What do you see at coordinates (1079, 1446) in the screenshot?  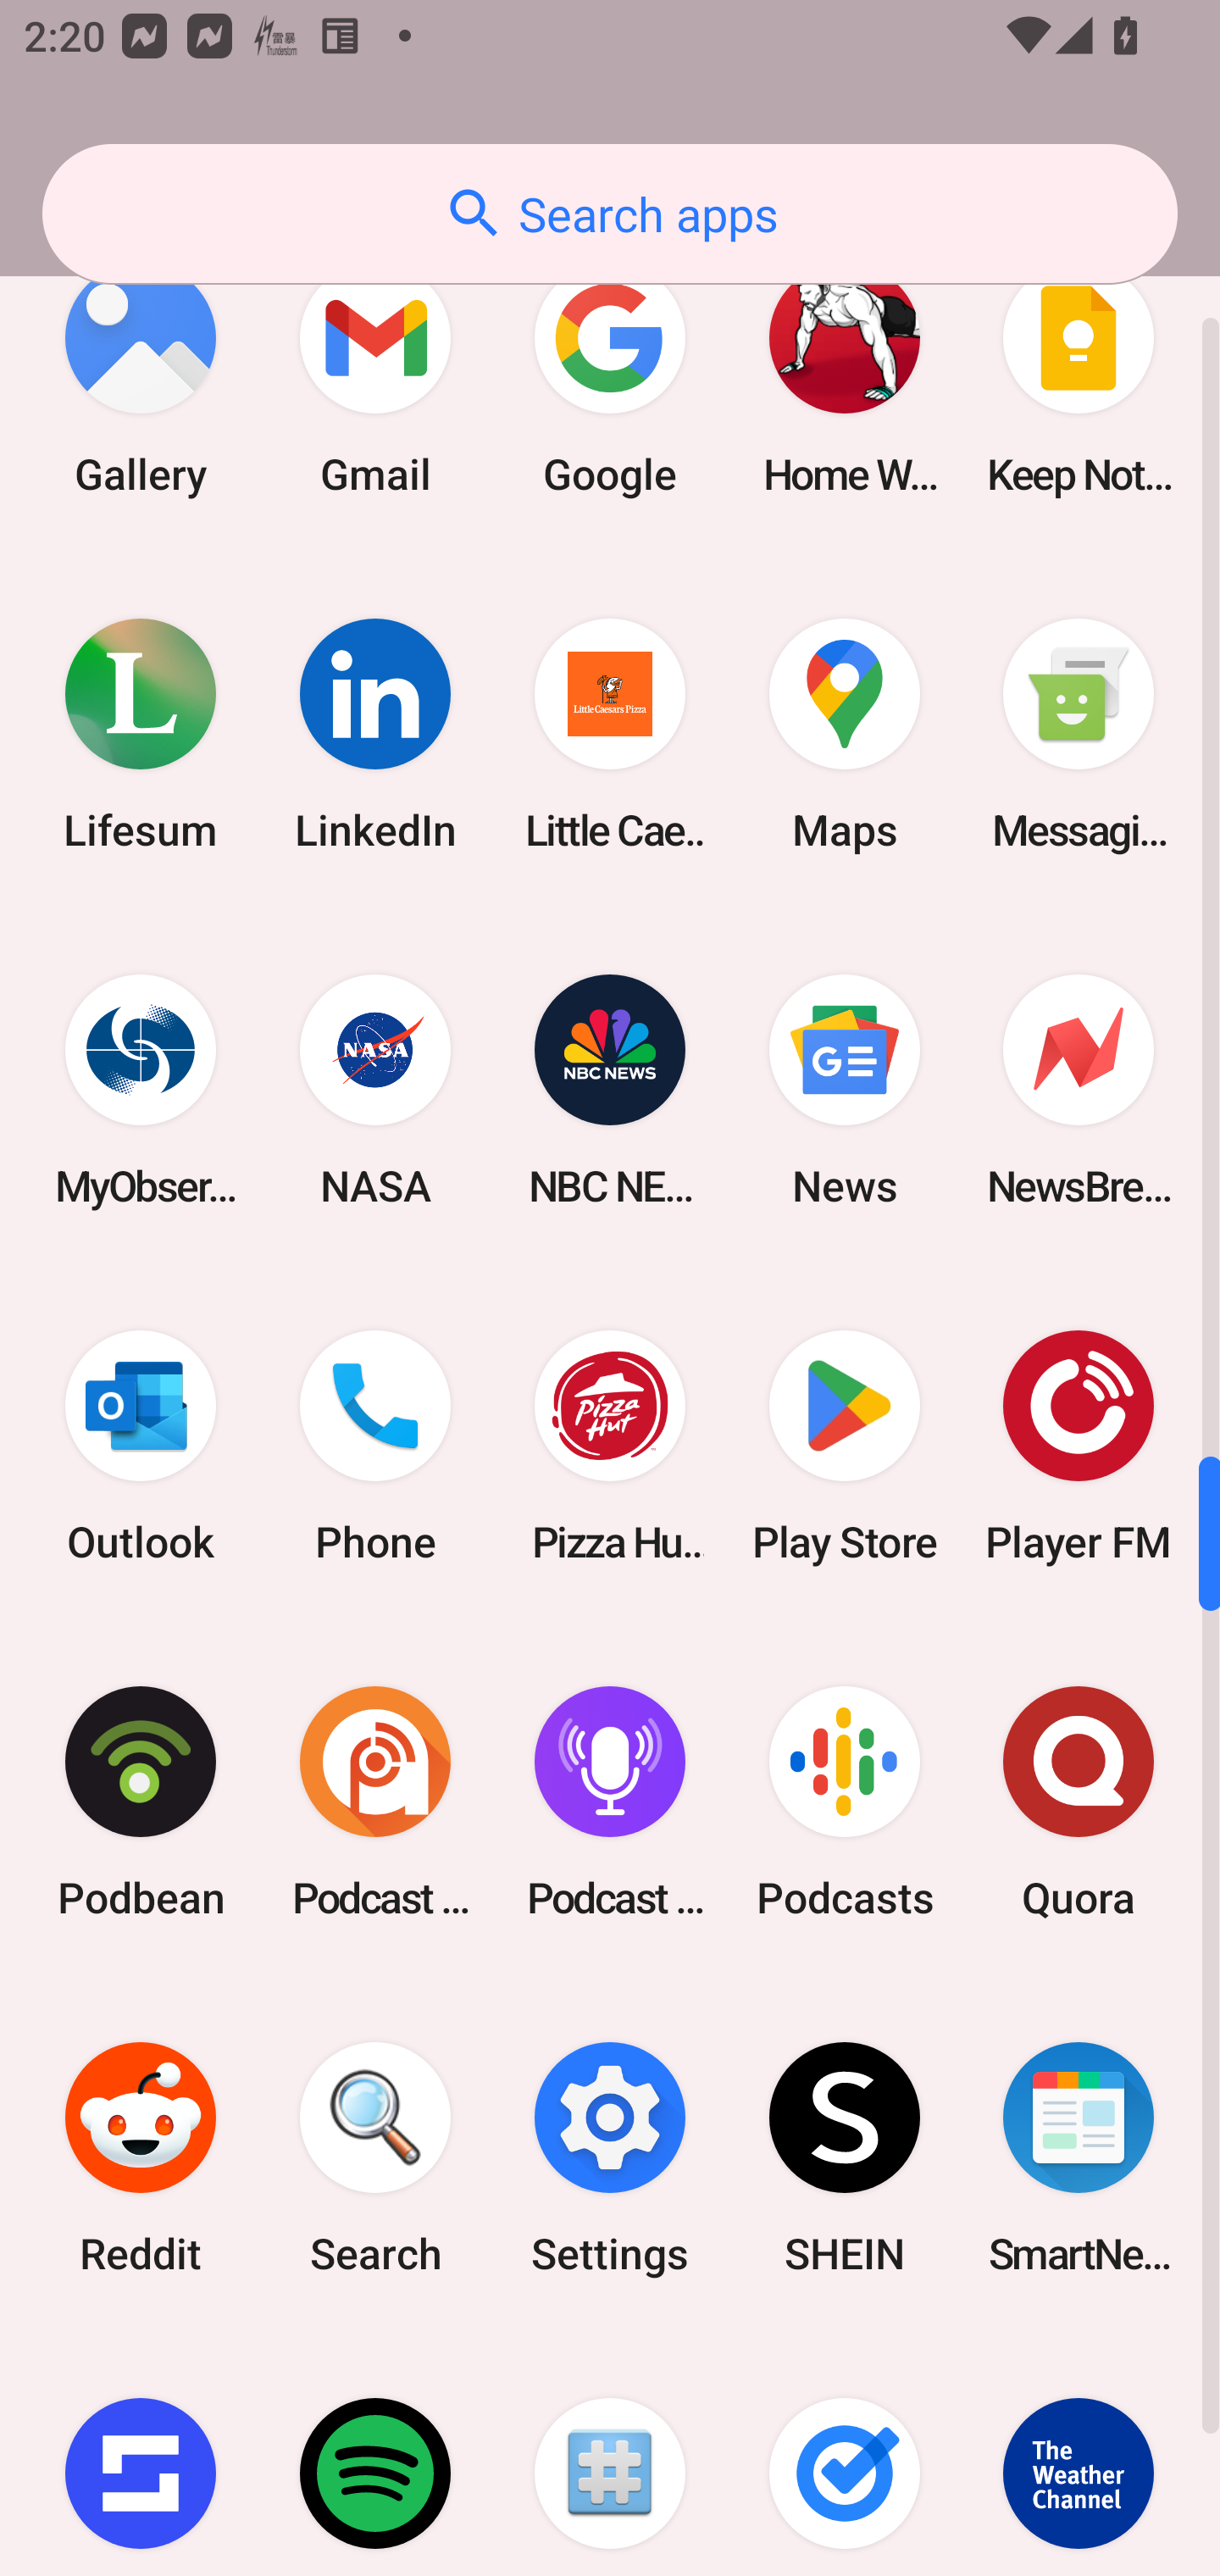 I see `Player FM` at bounding box center [1079, 1446].